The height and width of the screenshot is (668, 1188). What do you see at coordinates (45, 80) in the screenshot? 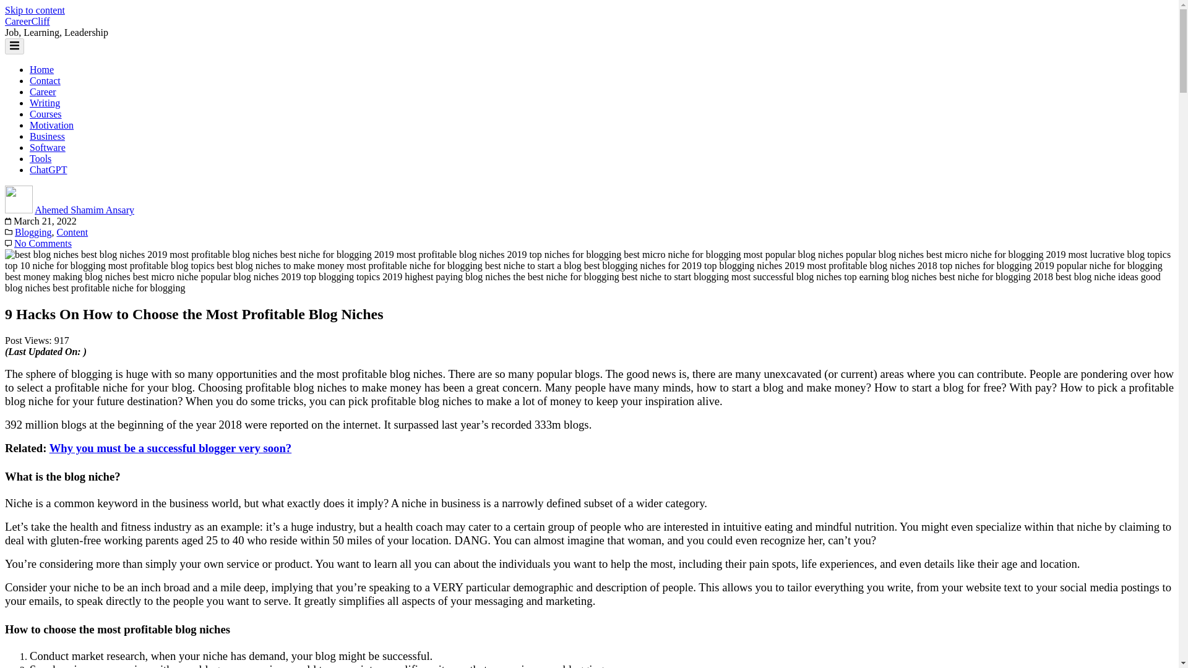
I see `Contact` at bounding box center [45, 80].